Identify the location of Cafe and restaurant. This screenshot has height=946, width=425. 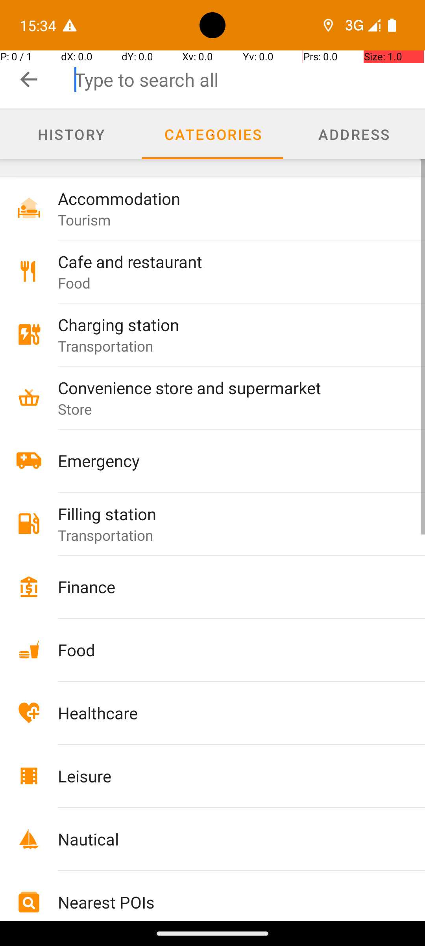
(225, 262).